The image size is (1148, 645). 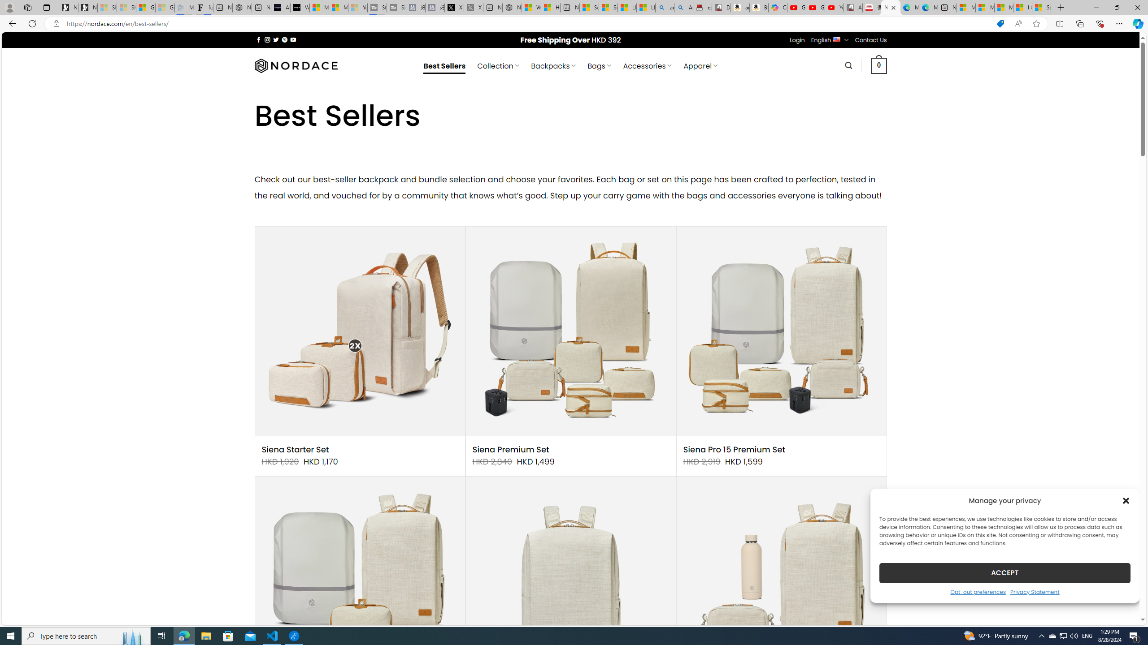 What do you see at coordinates (1022, 8) in the screenshot?
I see `I Gained 20 Pounds of Muscle in 30 Days! | Watch` at bounding box center [1022, 8].